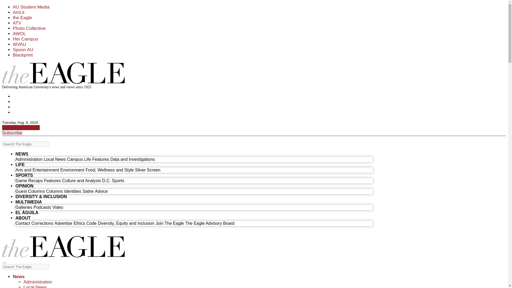 The width and height of the screenshot is (512, 288). What do you see at coordinates (23, 55) in the screenshot?
I see `Blackprint` at bounding box center [23, 55].